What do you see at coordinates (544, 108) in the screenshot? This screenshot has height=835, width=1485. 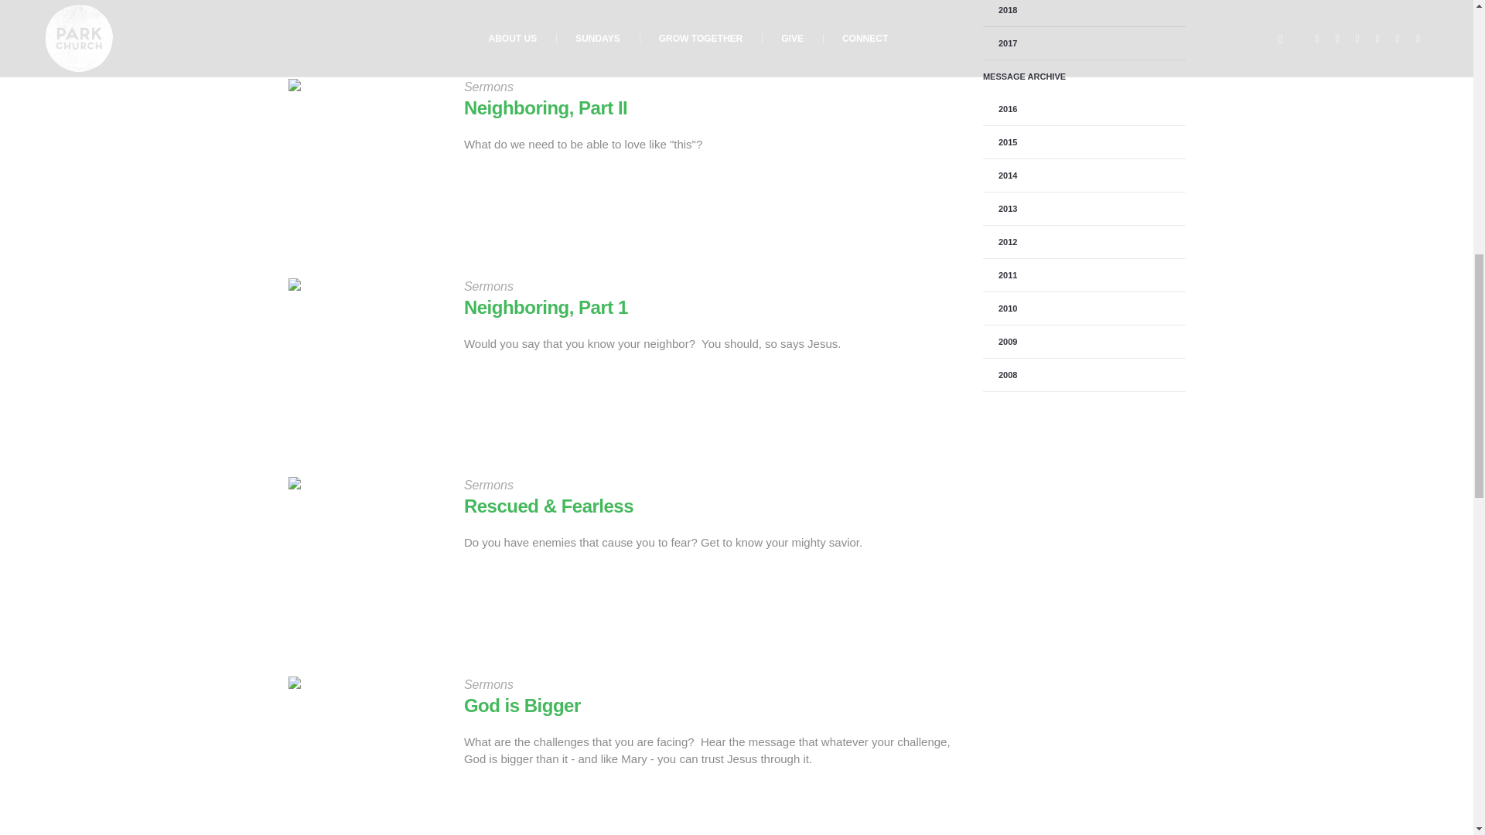 I see `Neighboring, Part II` at bounding box center [544, 108].